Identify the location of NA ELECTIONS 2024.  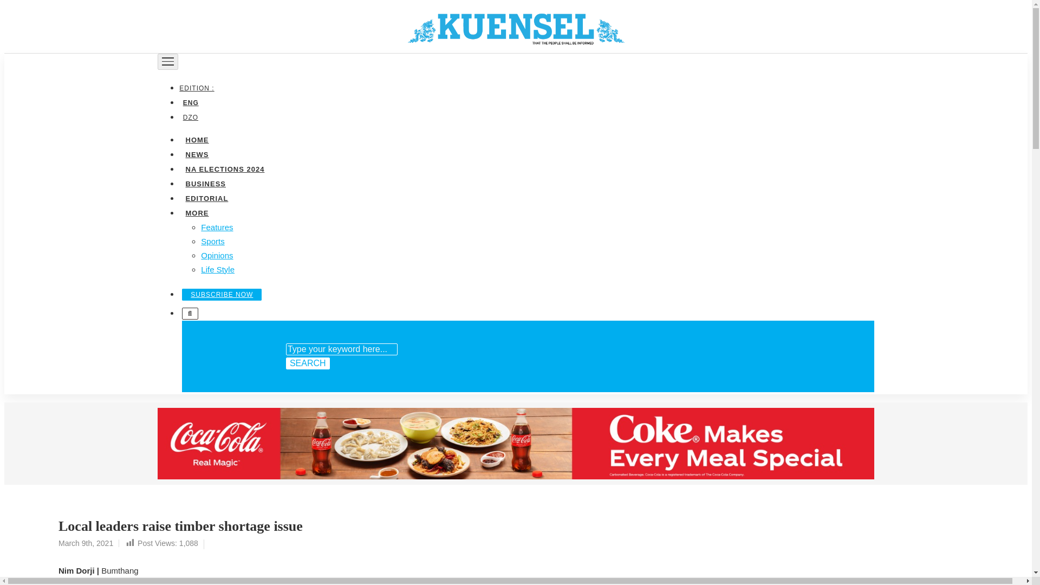
(224, 168).